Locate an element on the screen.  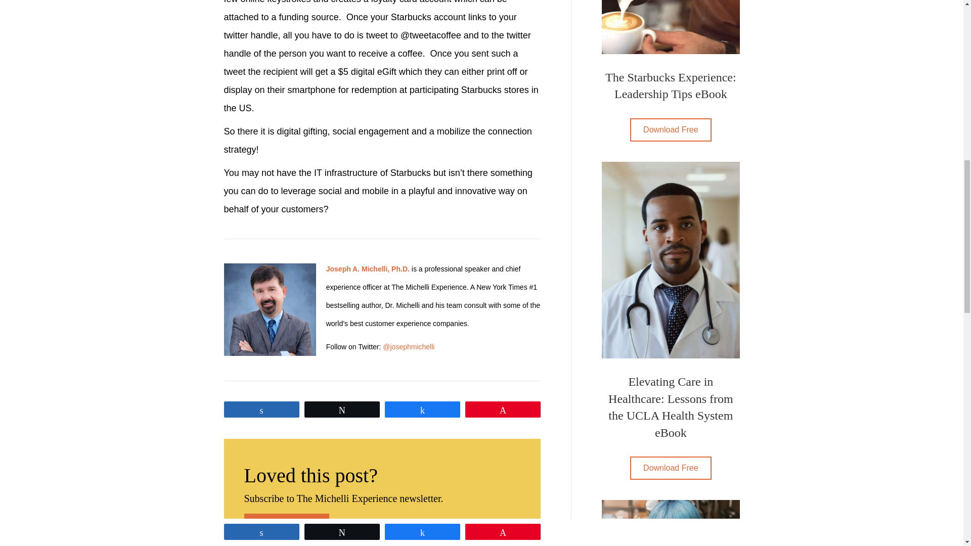
The Starbucks Experience: Leadership Tips eBook is located at coordinates (671, 27).